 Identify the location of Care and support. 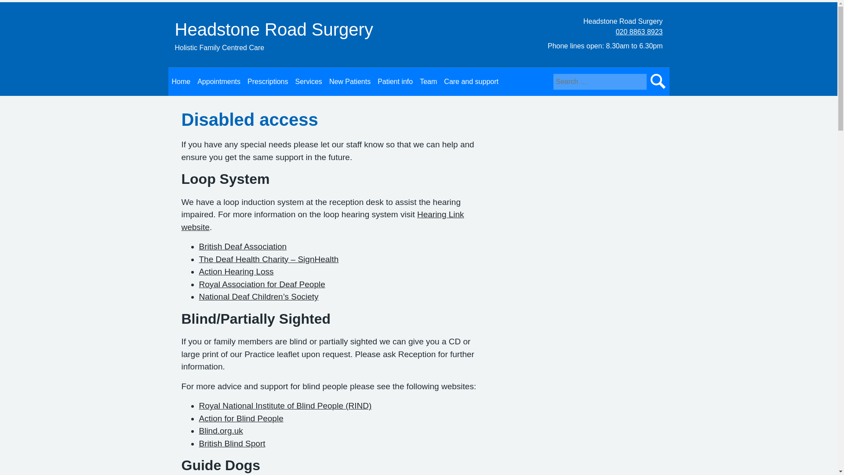
(471, 82).